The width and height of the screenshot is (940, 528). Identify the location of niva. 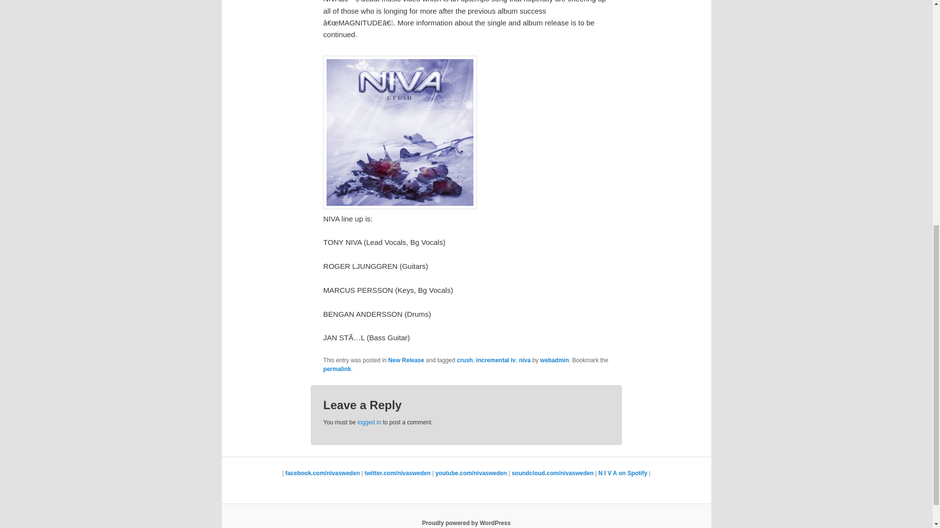
(525, 360).